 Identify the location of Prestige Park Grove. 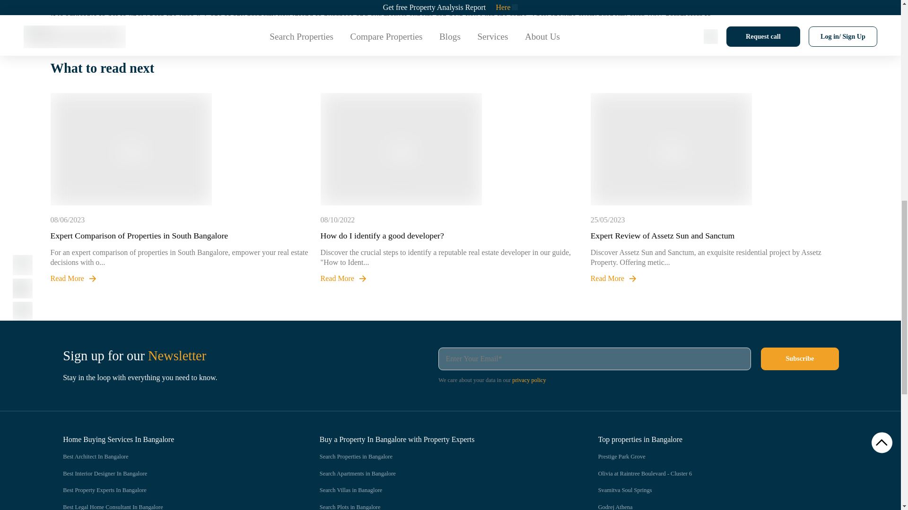
(719, 457).